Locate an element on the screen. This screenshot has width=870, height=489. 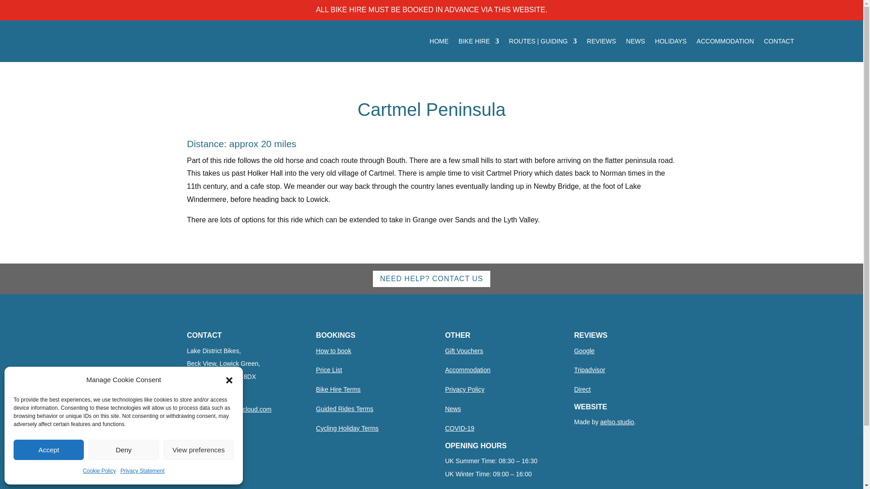
Deny is located at coordinates (123, 450).